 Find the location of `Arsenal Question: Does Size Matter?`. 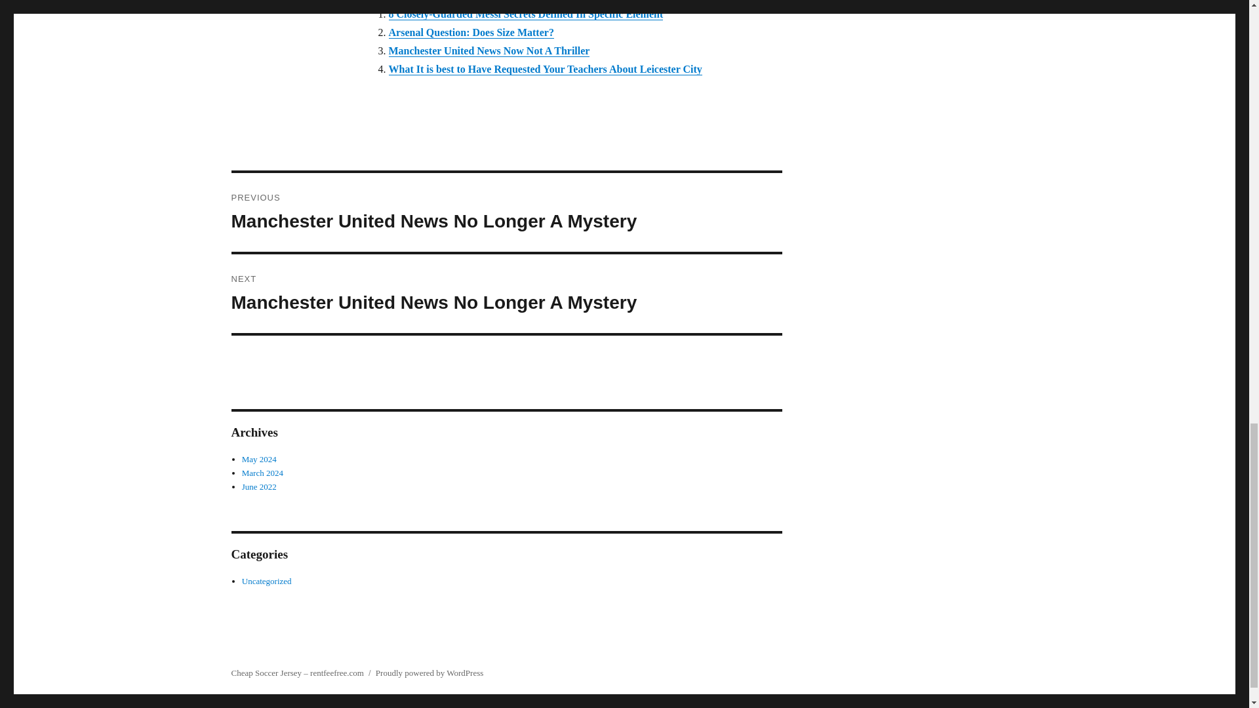

Arsenal Question: Does Size Matter? is located at coordinates (471, 33).